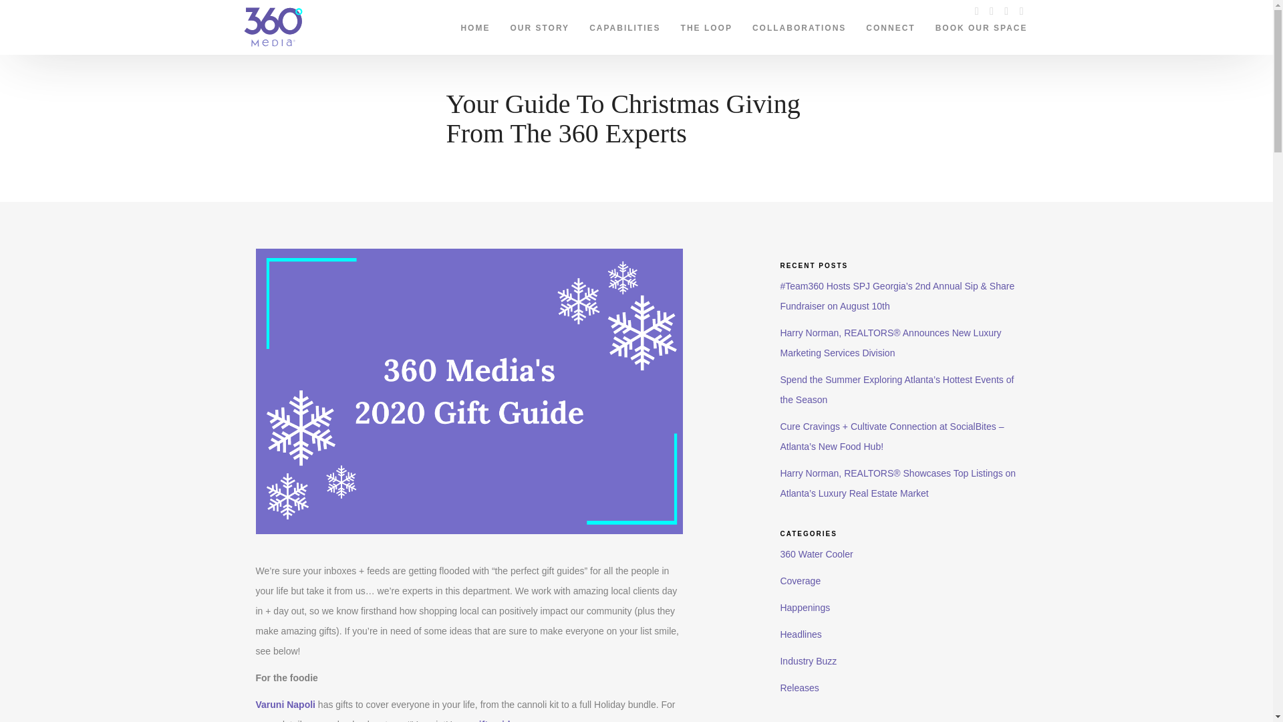  What do you see at coordinates (805, 607) in the screenshot?
I see `Happenings` at bounding box center [805, 607].